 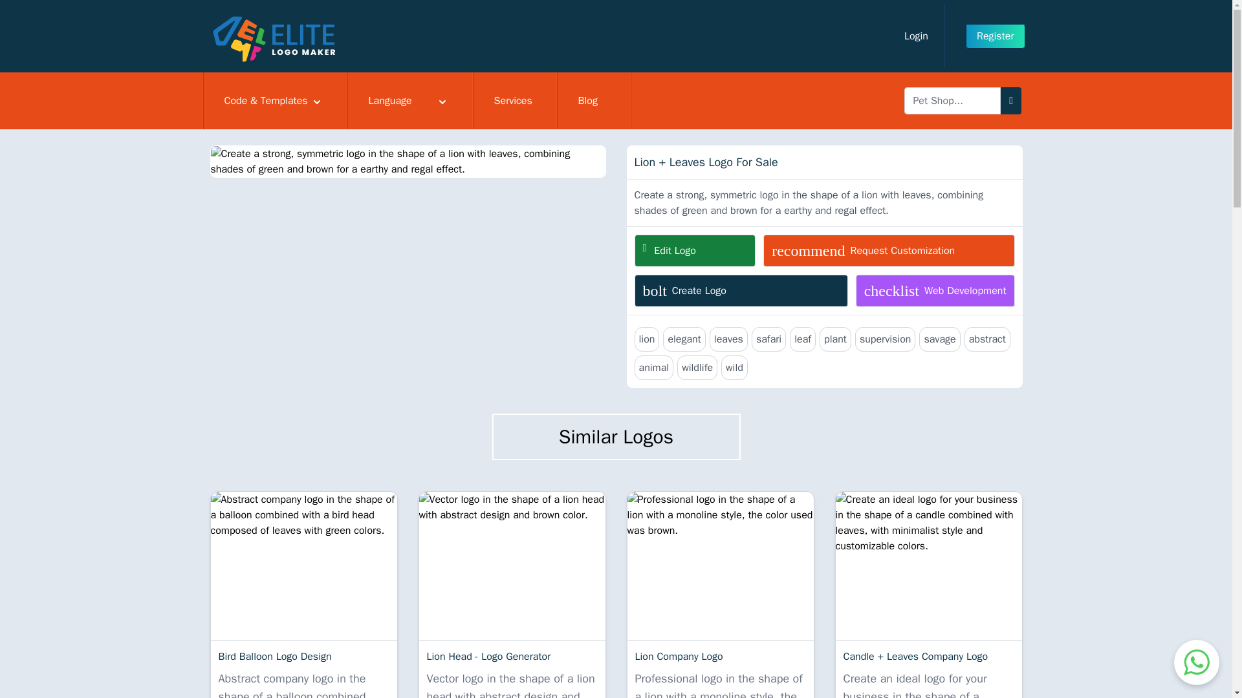 What do you see at coordinates (728, 339) in the screenshot?
I see `leaves` at bounding box center [728, 339].